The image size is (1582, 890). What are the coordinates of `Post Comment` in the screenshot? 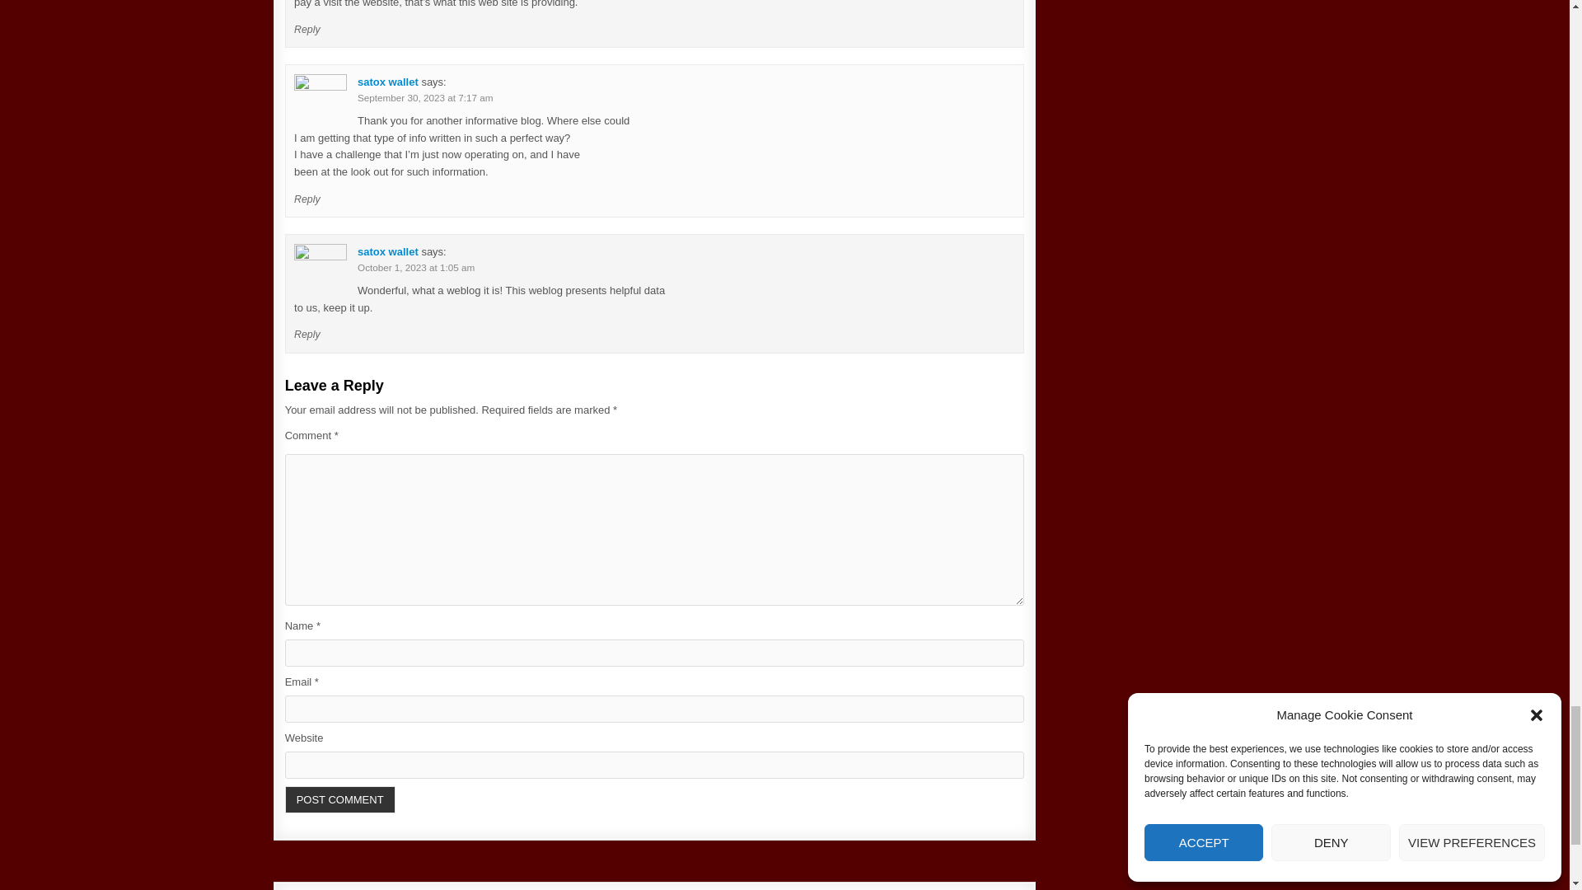 It's located at (339, 799).